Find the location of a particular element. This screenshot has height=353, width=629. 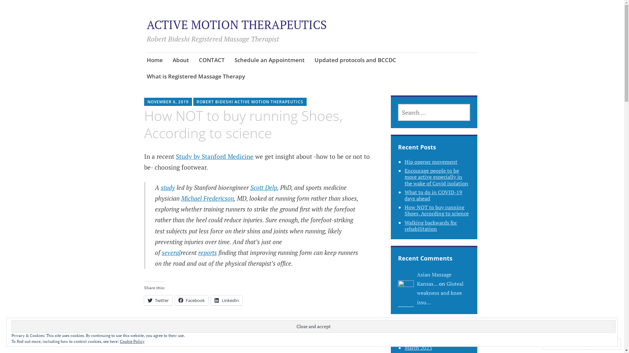

LinkedIn is located at coordinates (227, 300).